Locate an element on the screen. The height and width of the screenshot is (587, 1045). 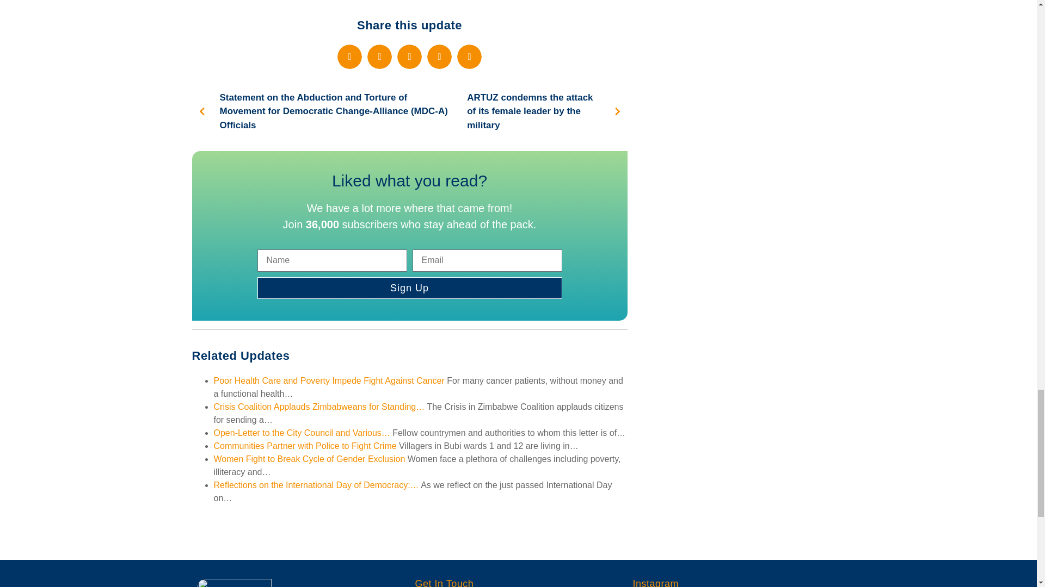
Women Fight to Break Cycle of Gender Exclusion is located at coordinates (309, 459).